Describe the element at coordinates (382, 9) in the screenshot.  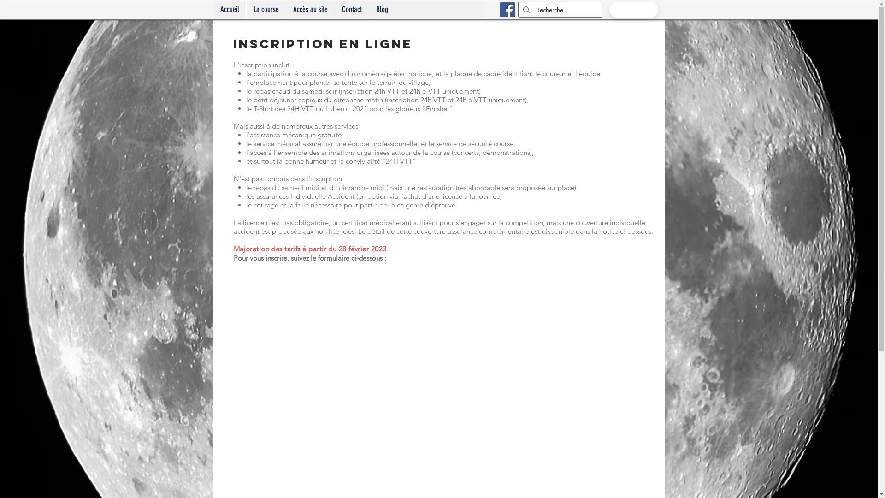
I see `Blog` at that location.